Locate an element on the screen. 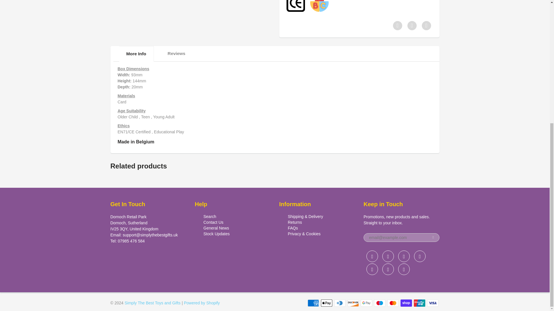 The height and width of the screenshot is (311, 554). Google Pay is located at coordinates (366, 303).